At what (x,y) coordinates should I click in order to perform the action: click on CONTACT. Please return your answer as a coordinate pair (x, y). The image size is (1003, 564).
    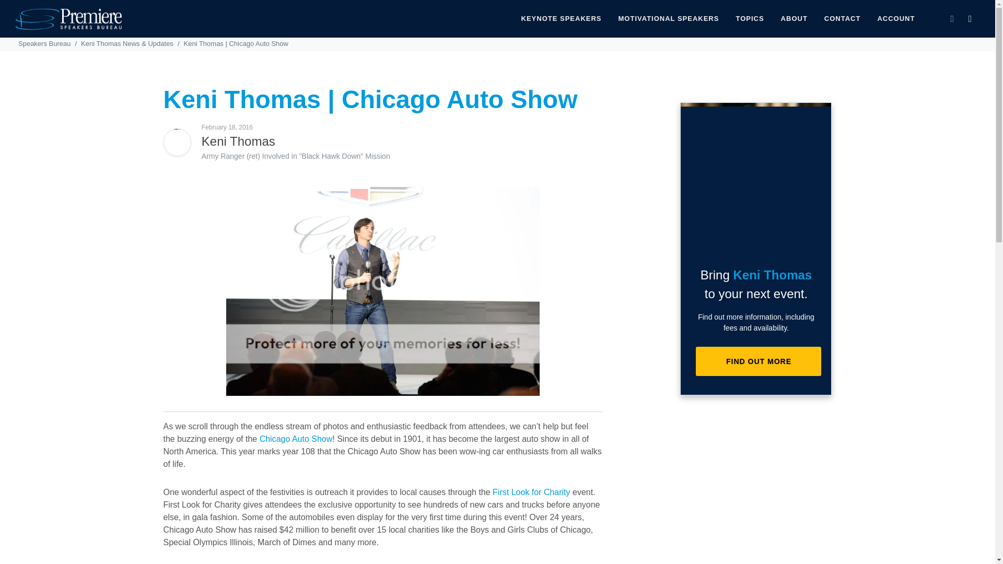
    Looking at the image, I should click on (842, 19).